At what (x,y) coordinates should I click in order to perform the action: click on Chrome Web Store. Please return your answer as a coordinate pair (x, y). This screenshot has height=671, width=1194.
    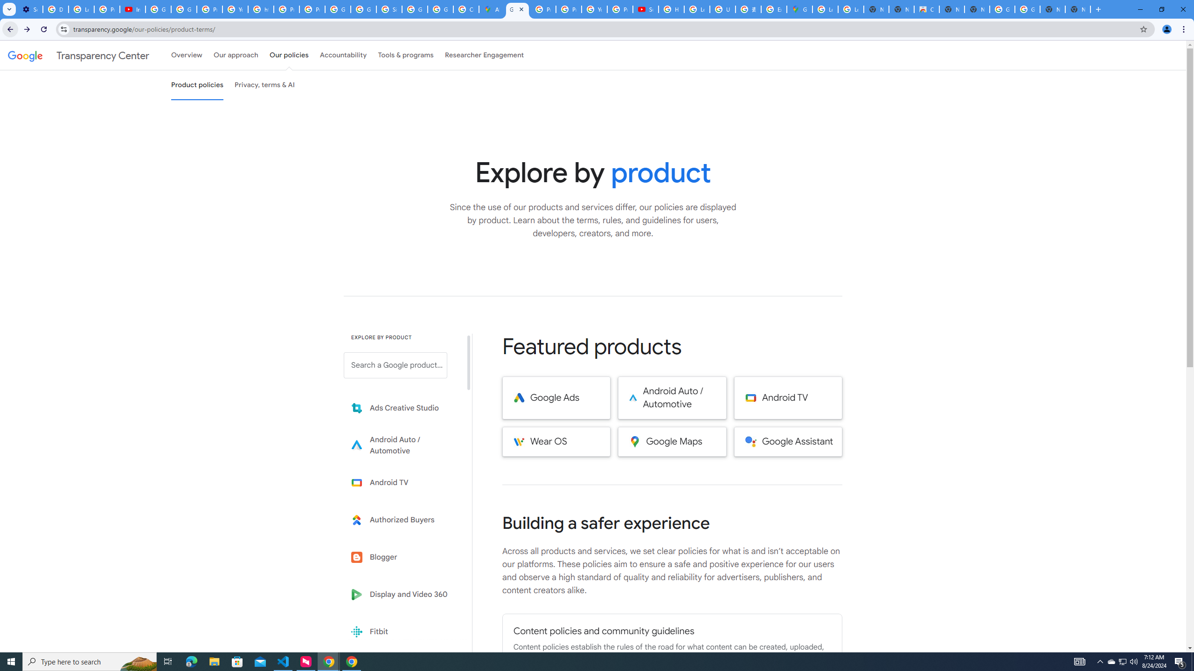
    Looking at the image, I should click on (926, 9).